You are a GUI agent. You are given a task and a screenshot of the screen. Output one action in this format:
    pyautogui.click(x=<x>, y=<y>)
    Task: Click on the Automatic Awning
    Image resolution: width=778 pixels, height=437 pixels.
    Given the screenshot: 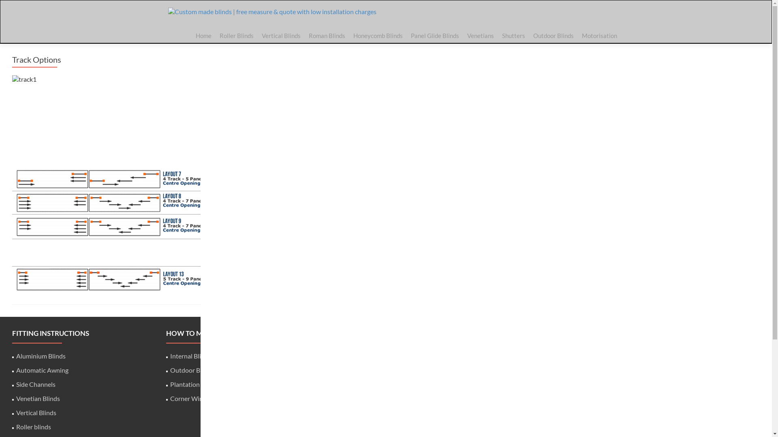 What is the action you would take?
    pyautogui.click(x=42, y=370)
    